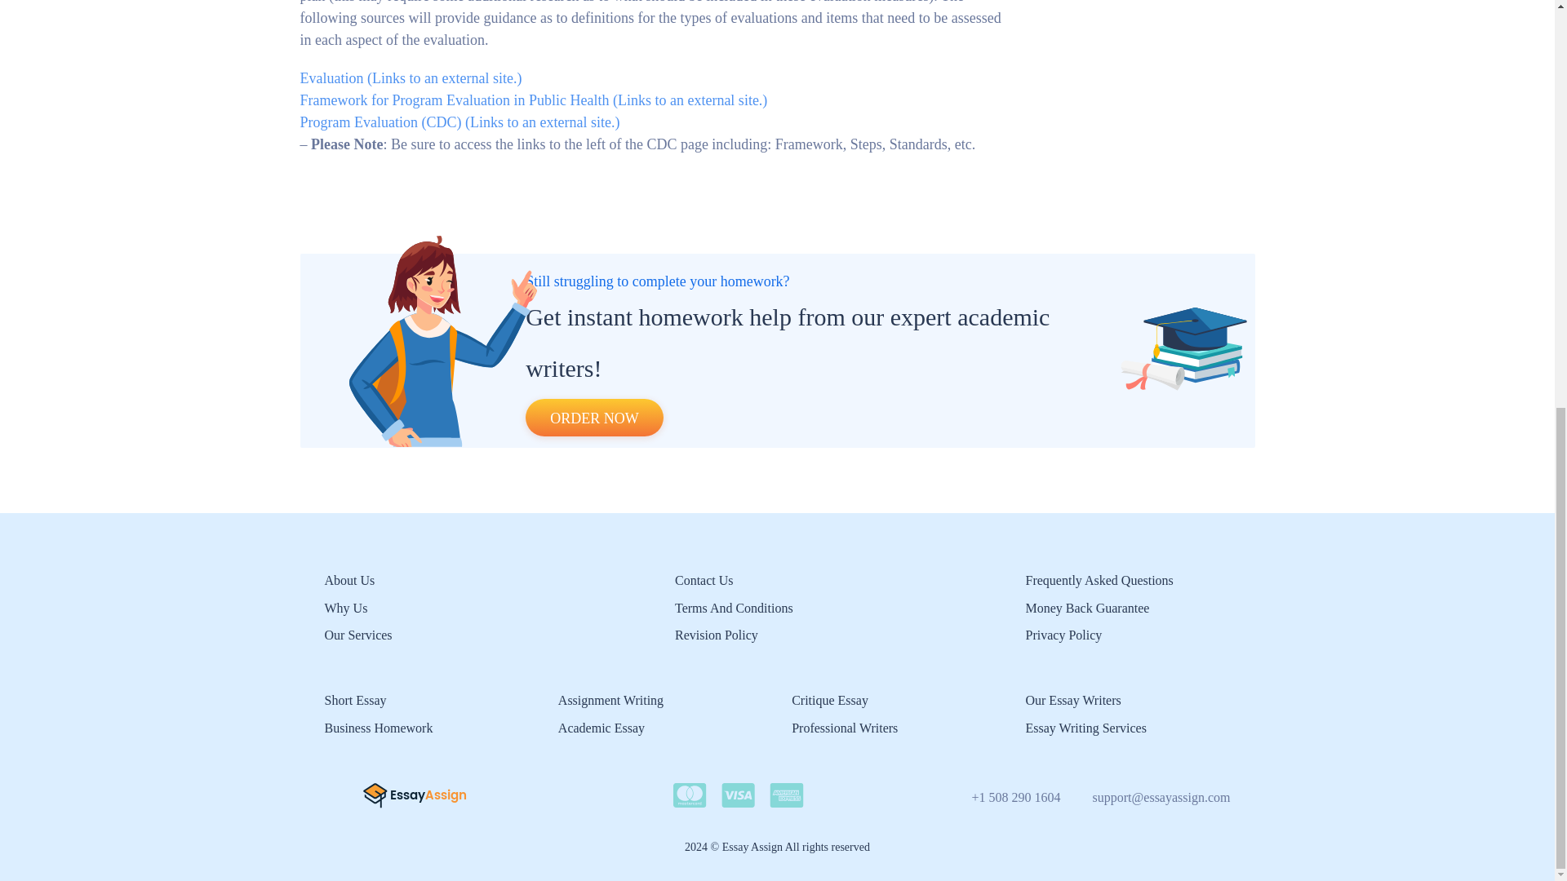  Describe the element at coordinates (346, 607) in the screenshot. I see `Why Us` at that location.